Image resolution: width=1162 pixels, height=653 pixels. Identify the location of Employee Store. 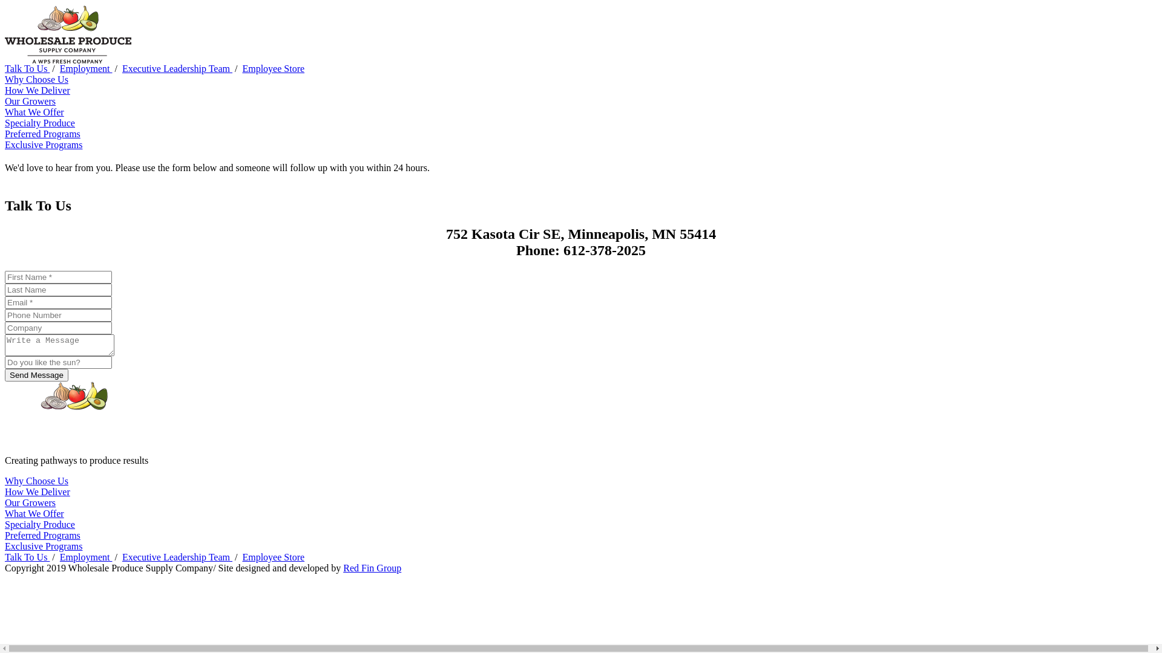
(274, 69).